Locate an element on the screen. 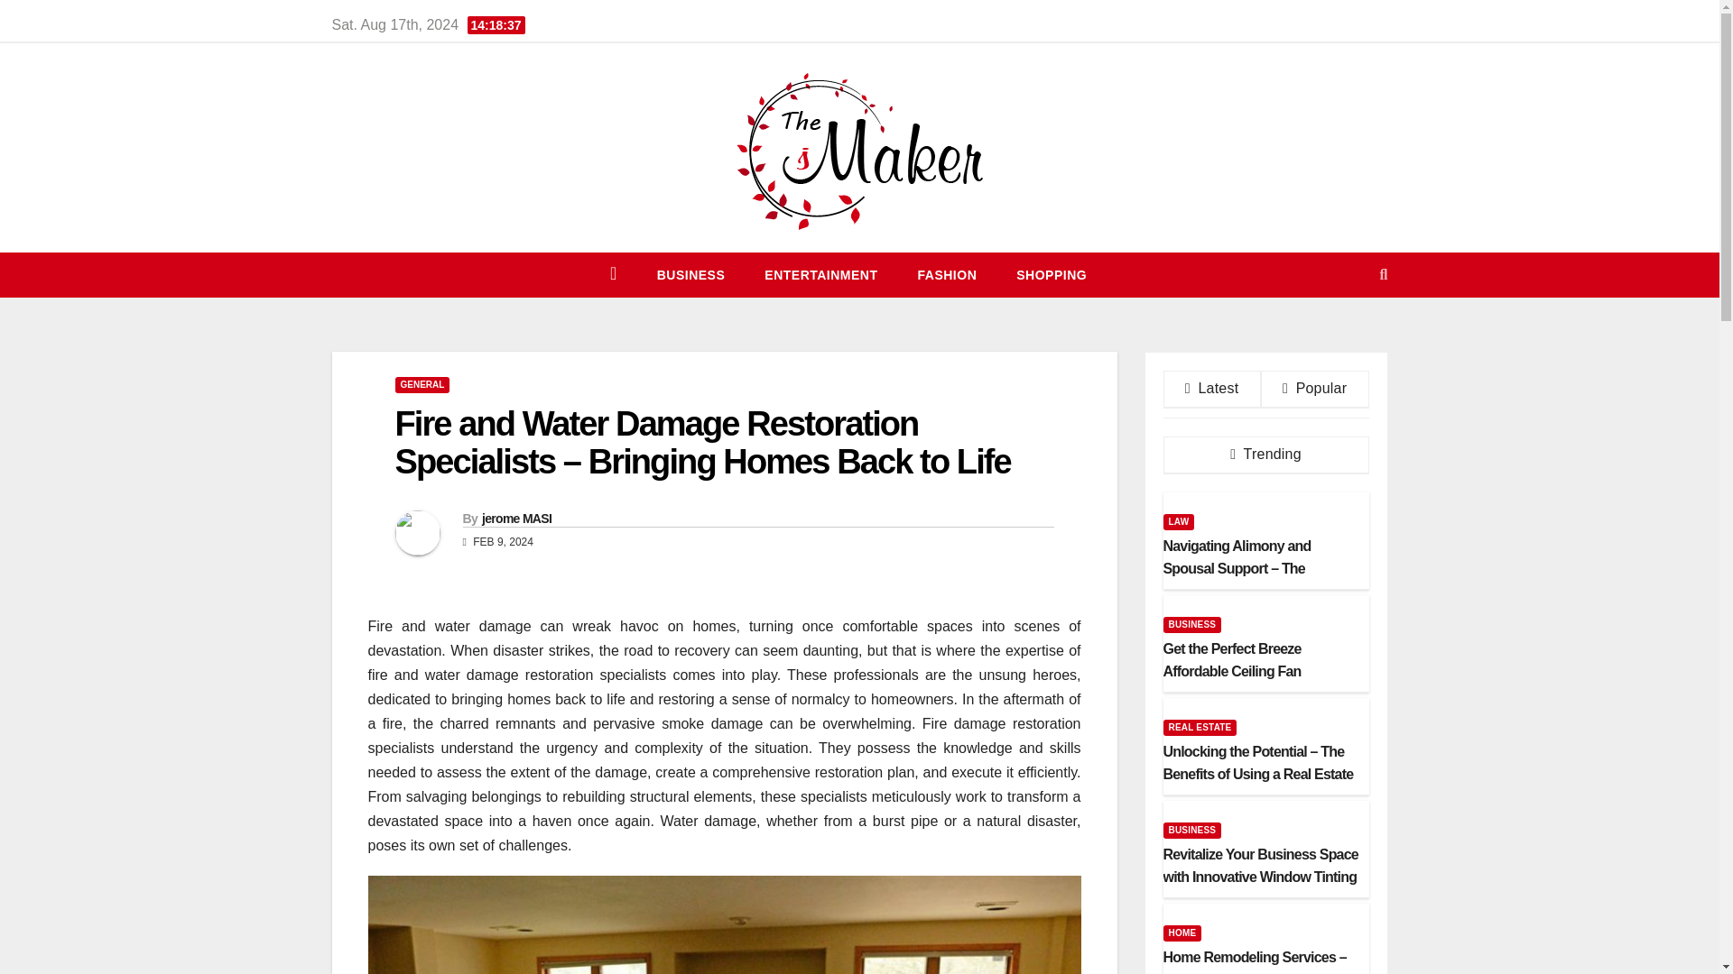 This screenshot has height=974, width=1733. FASHION is located at coordinates (948, 274).